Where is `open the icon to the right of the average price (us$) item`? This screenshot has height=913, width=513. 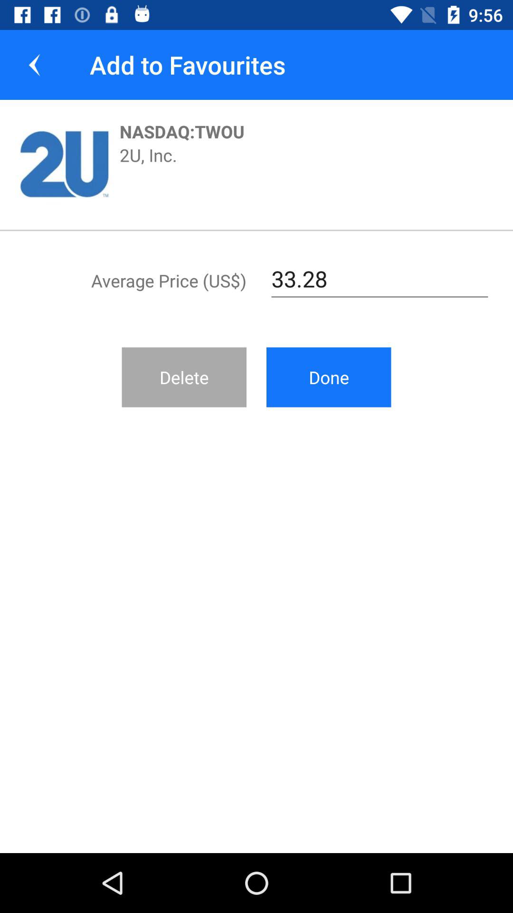 open the icon to the right of the average price (us$) item is located at coordinates (380, 279).